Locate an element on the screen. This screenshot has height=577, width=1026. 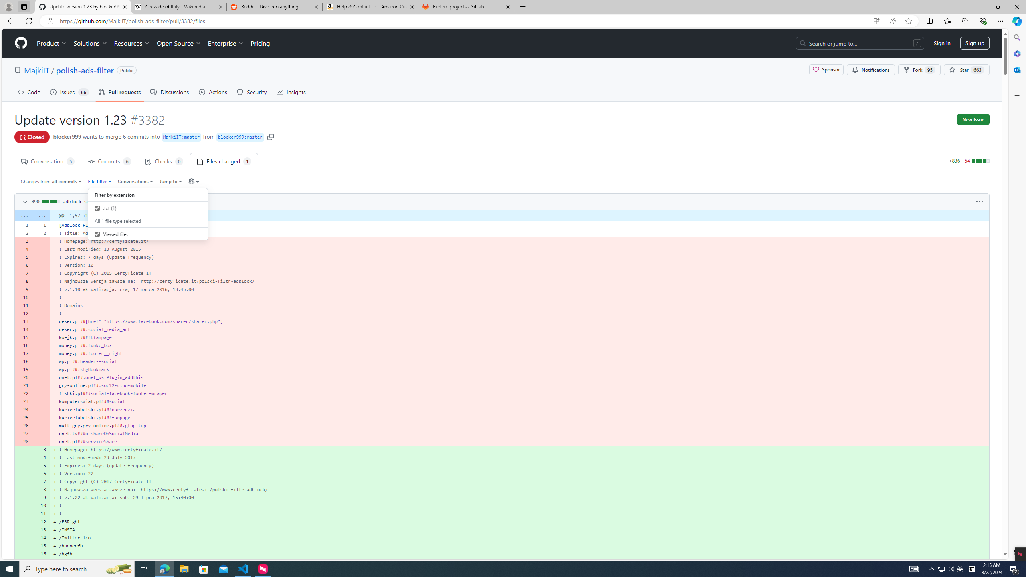
Sign up is located at coordinates (975, 43).